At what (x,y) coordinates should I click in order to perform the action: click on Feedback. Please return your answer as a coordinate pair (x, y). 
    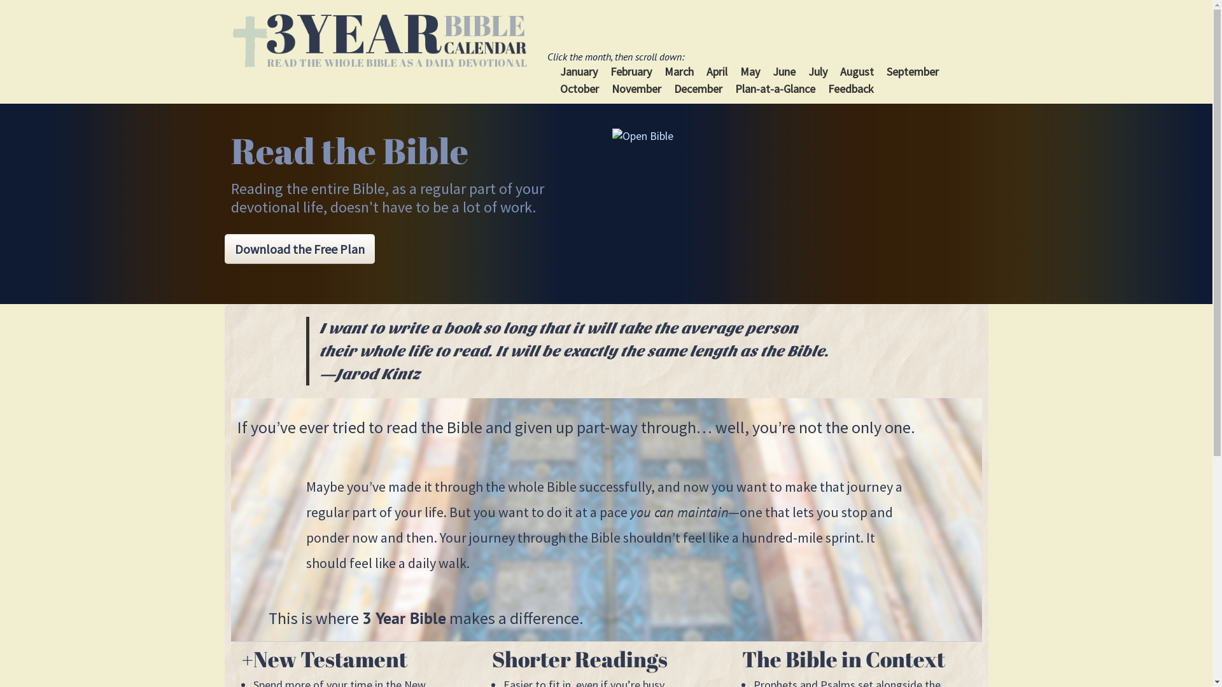
    Looking at the image, I should click on (851, 89).